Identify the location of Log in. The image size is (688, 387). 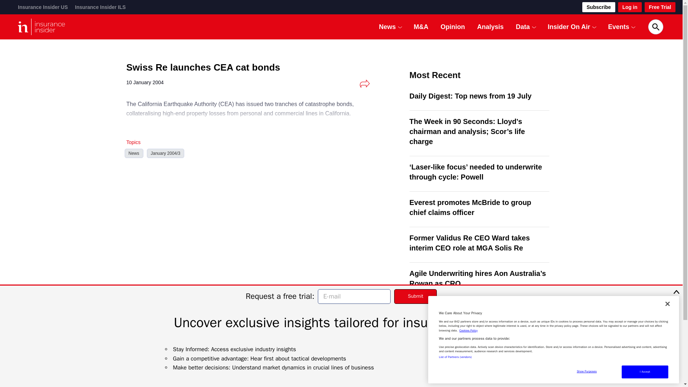
(630, 7).